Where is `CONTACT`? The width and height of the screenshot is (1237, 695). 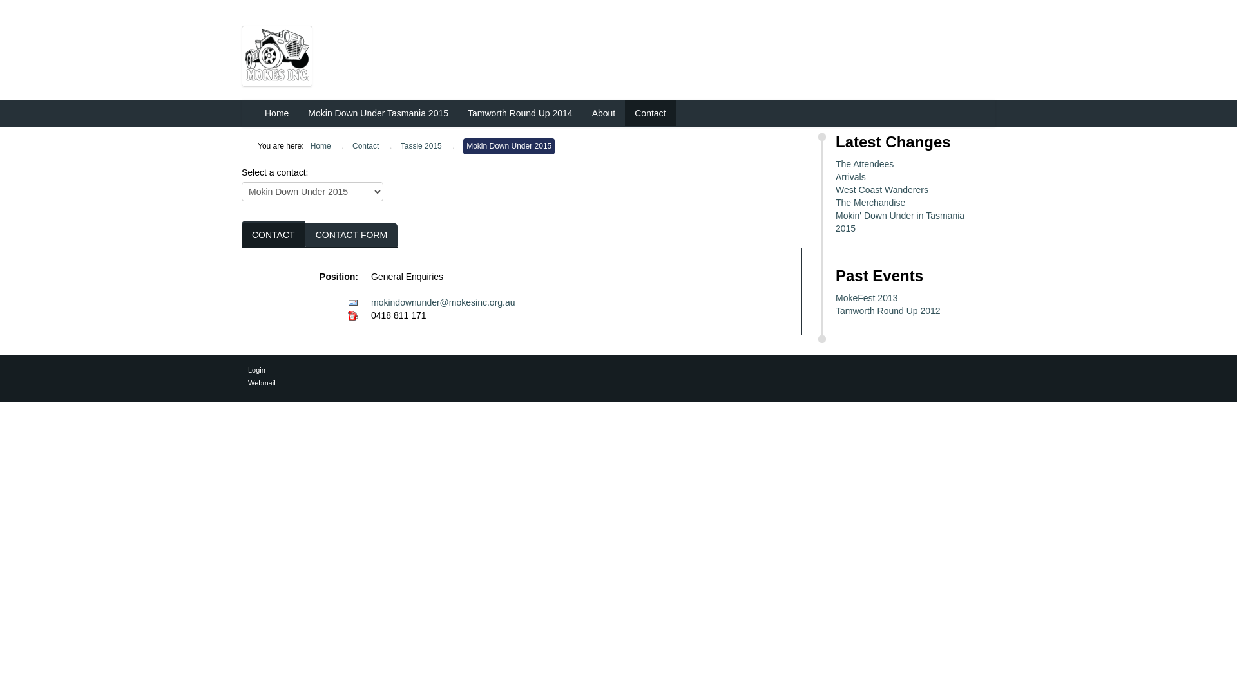
CONTACT is located at coordinates (273, 235).